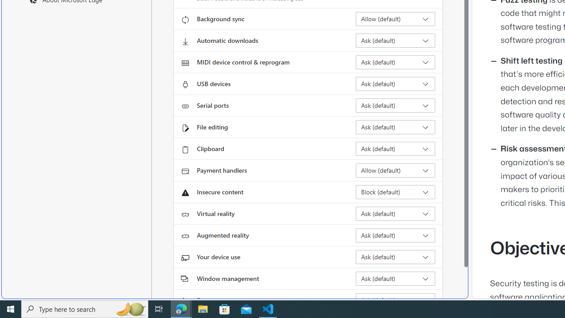 The image size is (565, 318). Describe the element at coordinates (395, 19) in the screenshot. I see `Background sync Allow (default)` at that location.